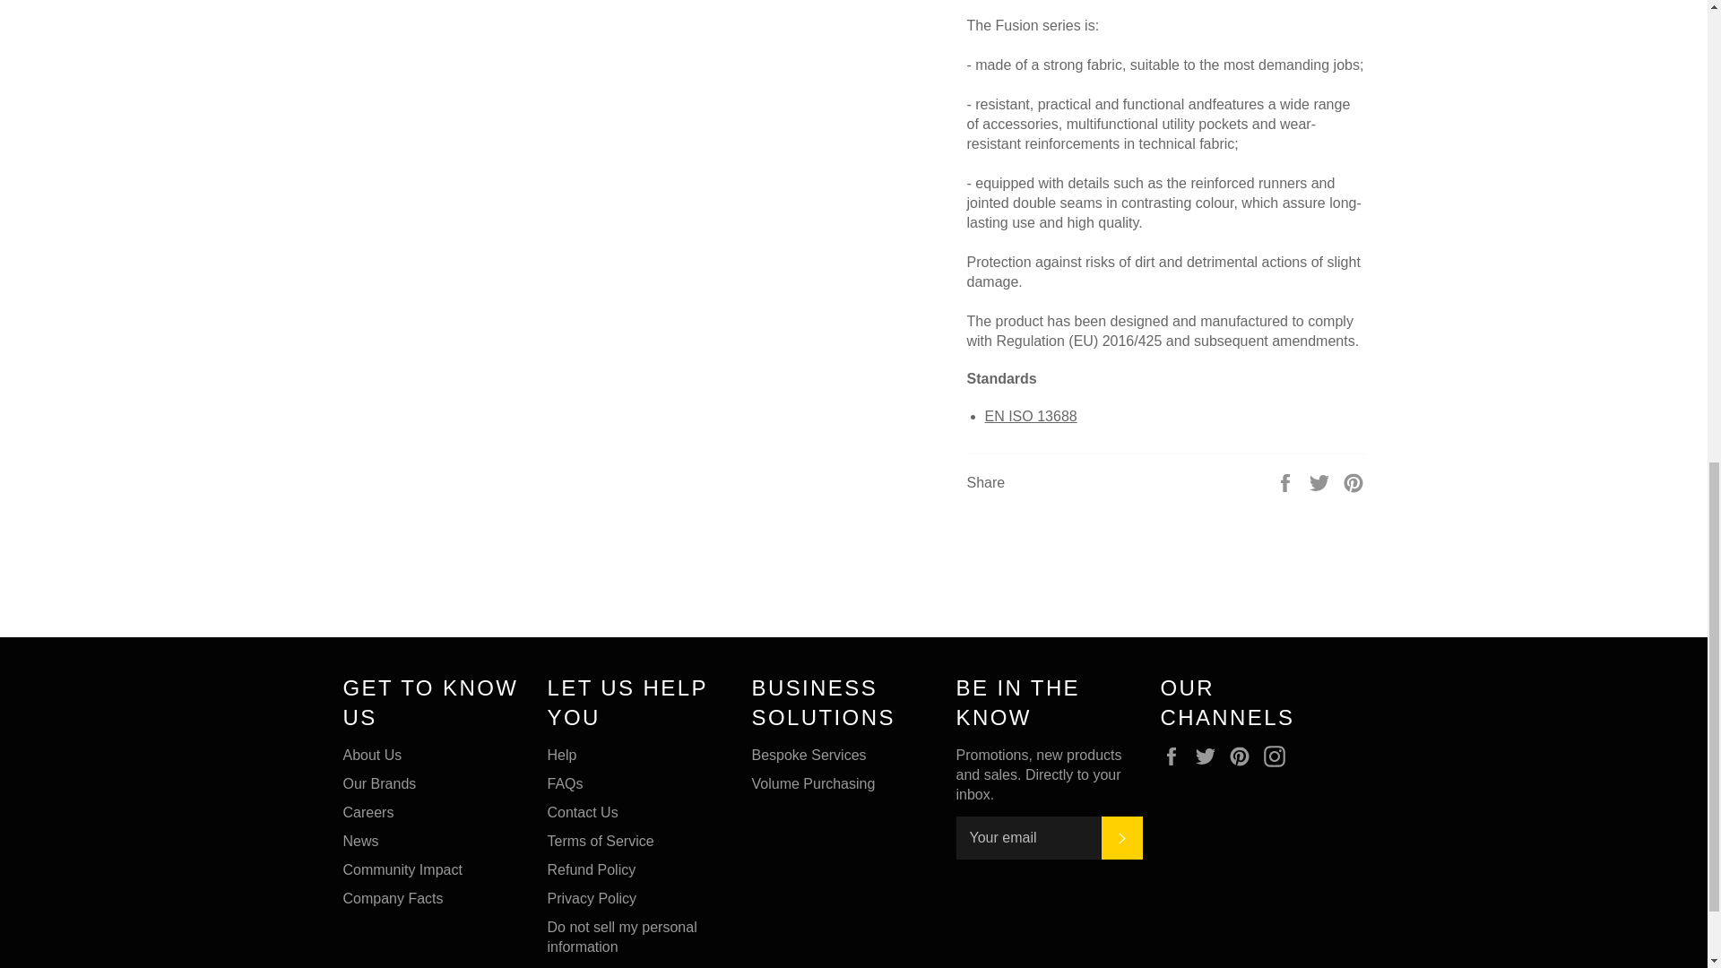 The image size is (1721, 968). What do you see at coordinates (1244, 756) in the screenshot?
I see `RussmillSafety.com on Pinterest` at bounding box center [1244, 756].